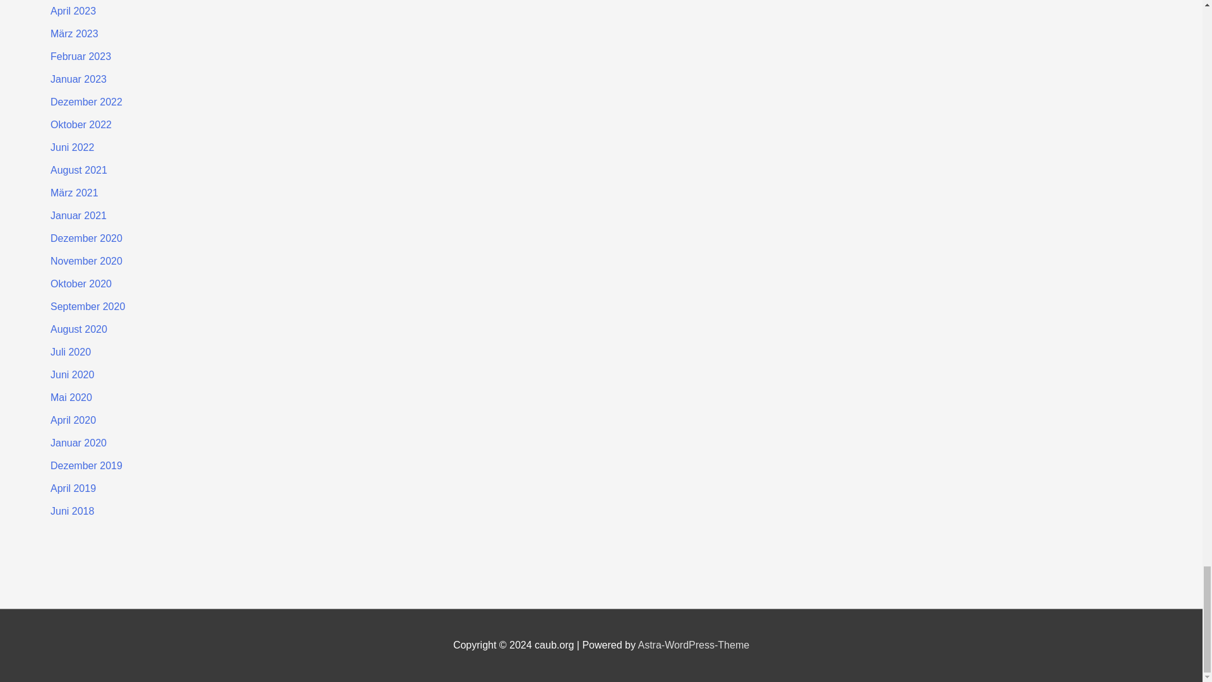  What do you see at coordinates (73, 10) in the screenshot?
I see `April 2023` at bounding box center [73, 10].